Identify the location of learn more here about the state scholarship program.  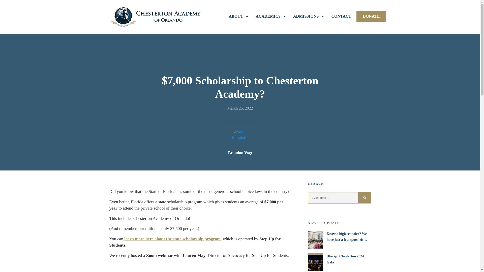
(172, 239).